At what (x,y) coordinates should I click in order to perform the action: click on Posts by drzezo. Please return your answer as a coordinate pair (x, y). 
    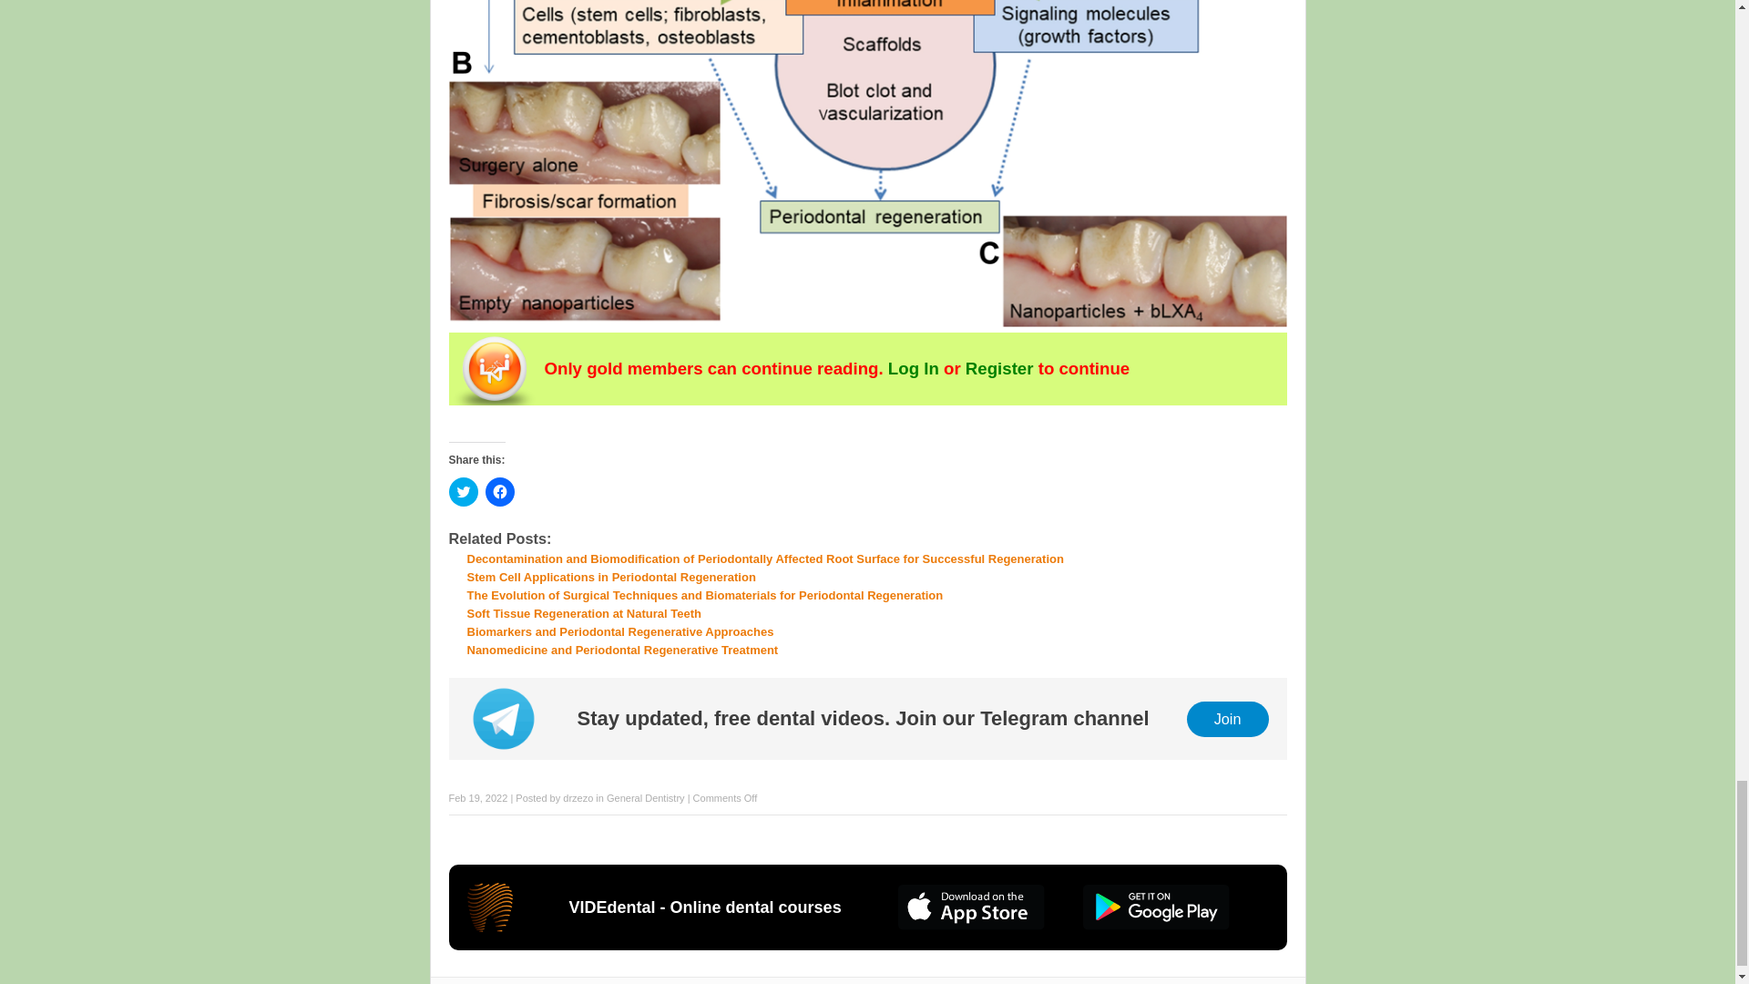
    Looking at the image, I should click on (578, 798).